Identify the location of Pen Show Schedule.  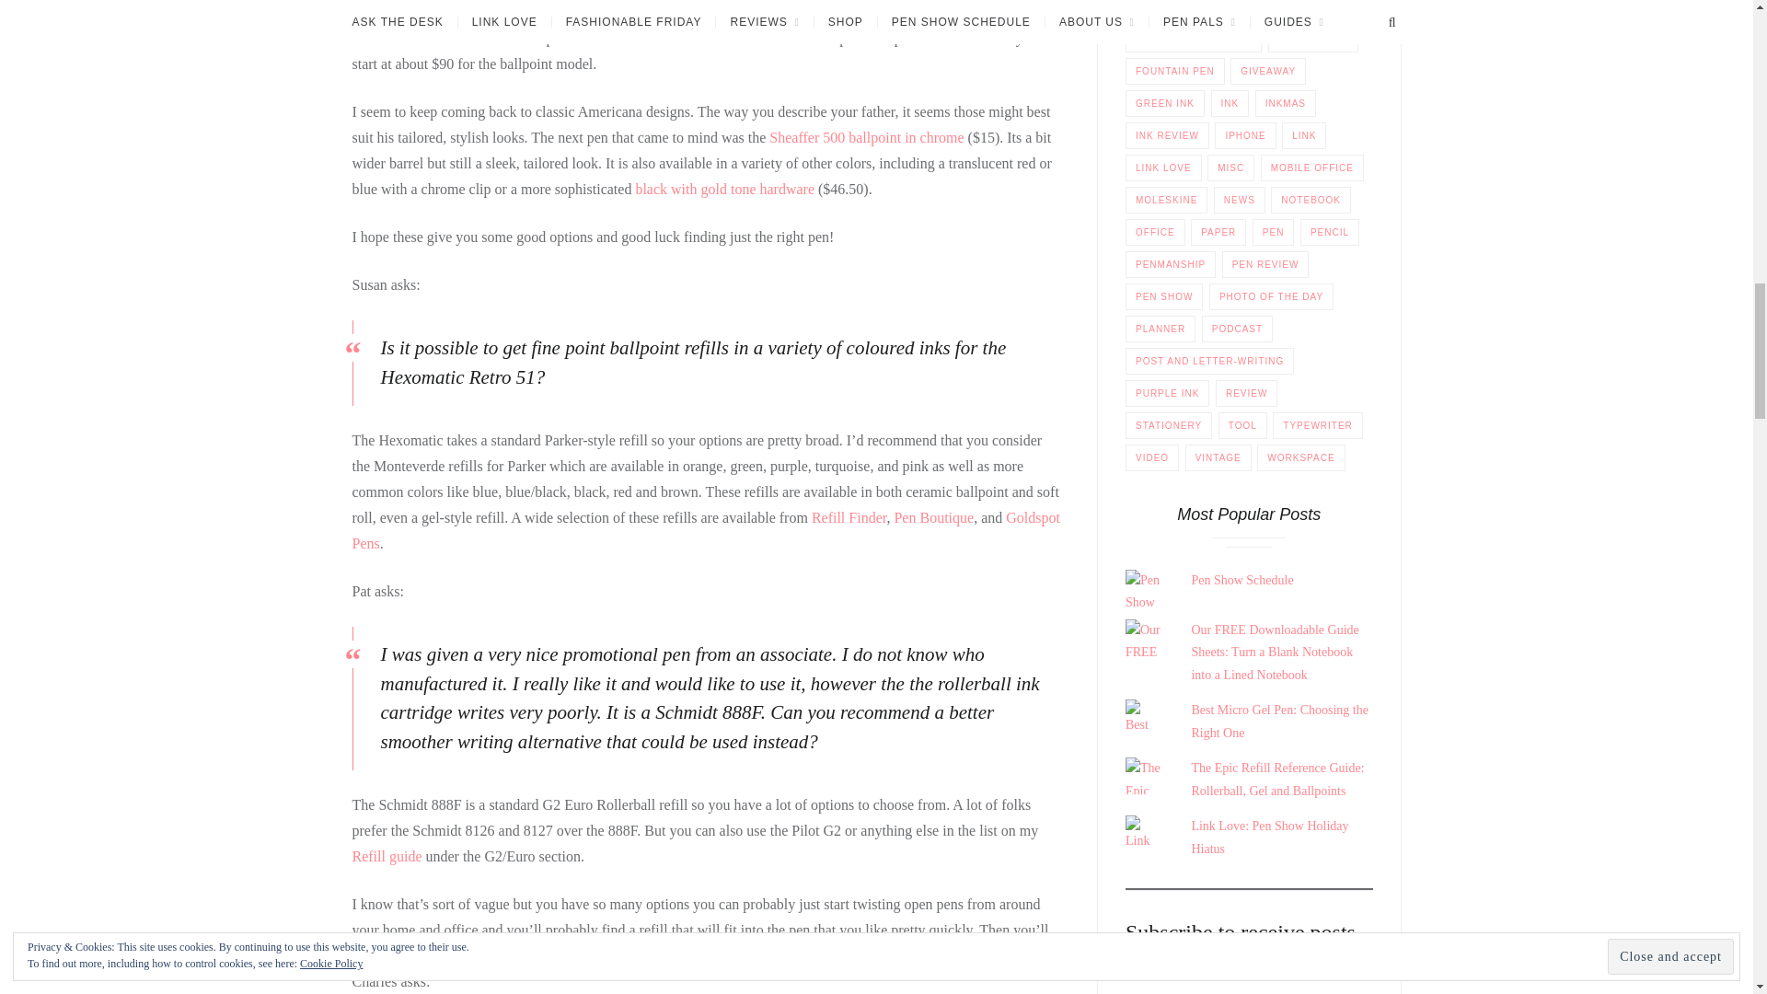
(1242, 580).